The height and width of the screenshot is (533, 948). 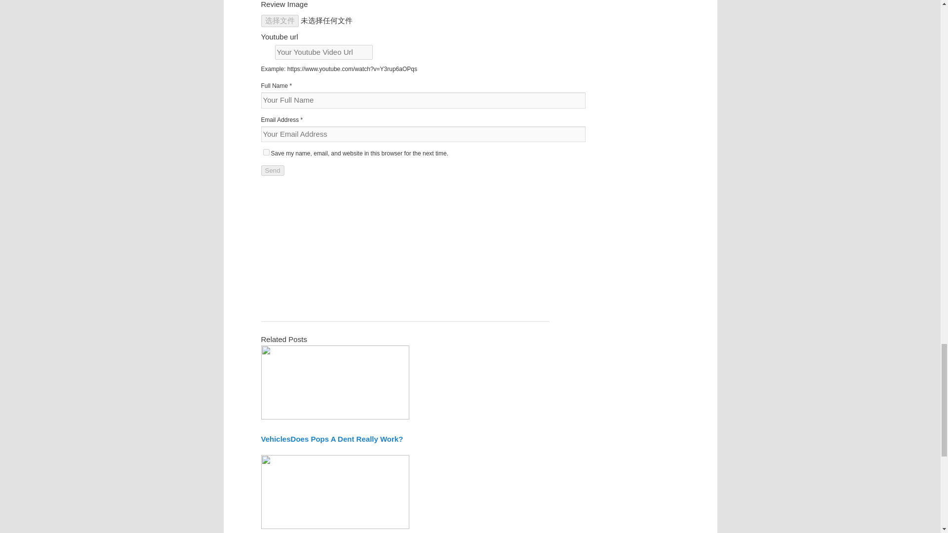 What do you see at coordinates (276, 439) in the screenshot?
I see `Vehicles` at bounding box center [276, 439].